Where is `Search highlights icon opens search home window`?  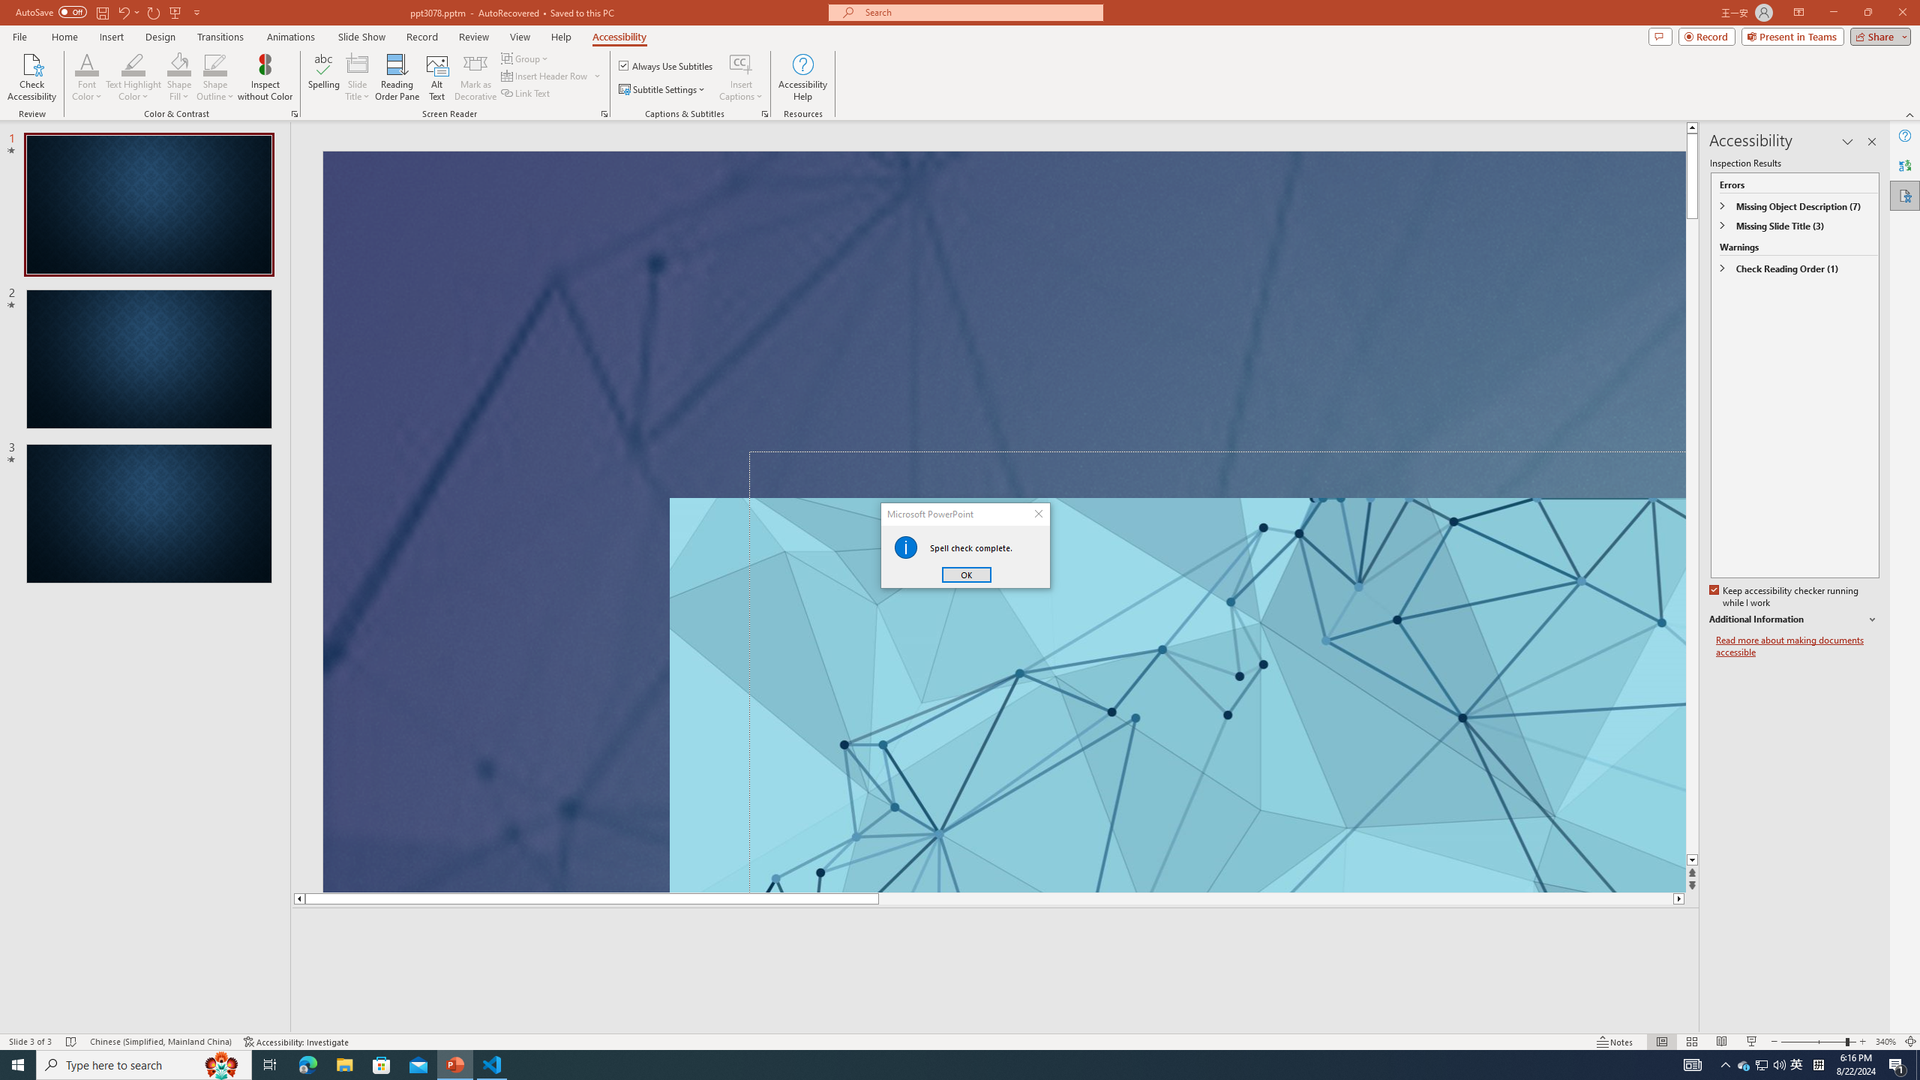
Search highlights icon opens search home window is located at coordinates (222, 1065).